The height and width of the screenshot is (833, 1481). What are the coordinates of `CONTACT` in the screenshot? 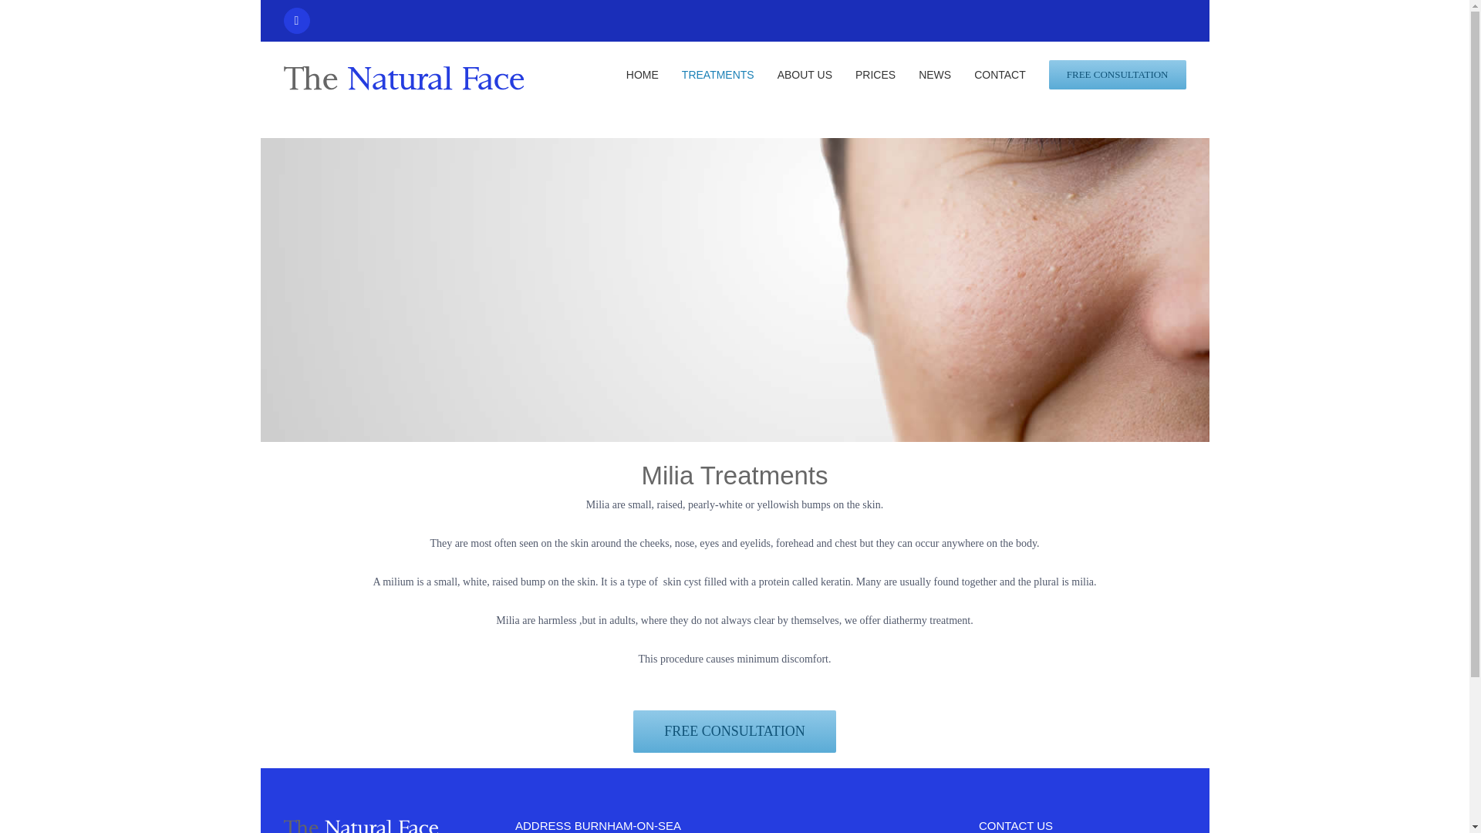 It's located at (1000, 74).